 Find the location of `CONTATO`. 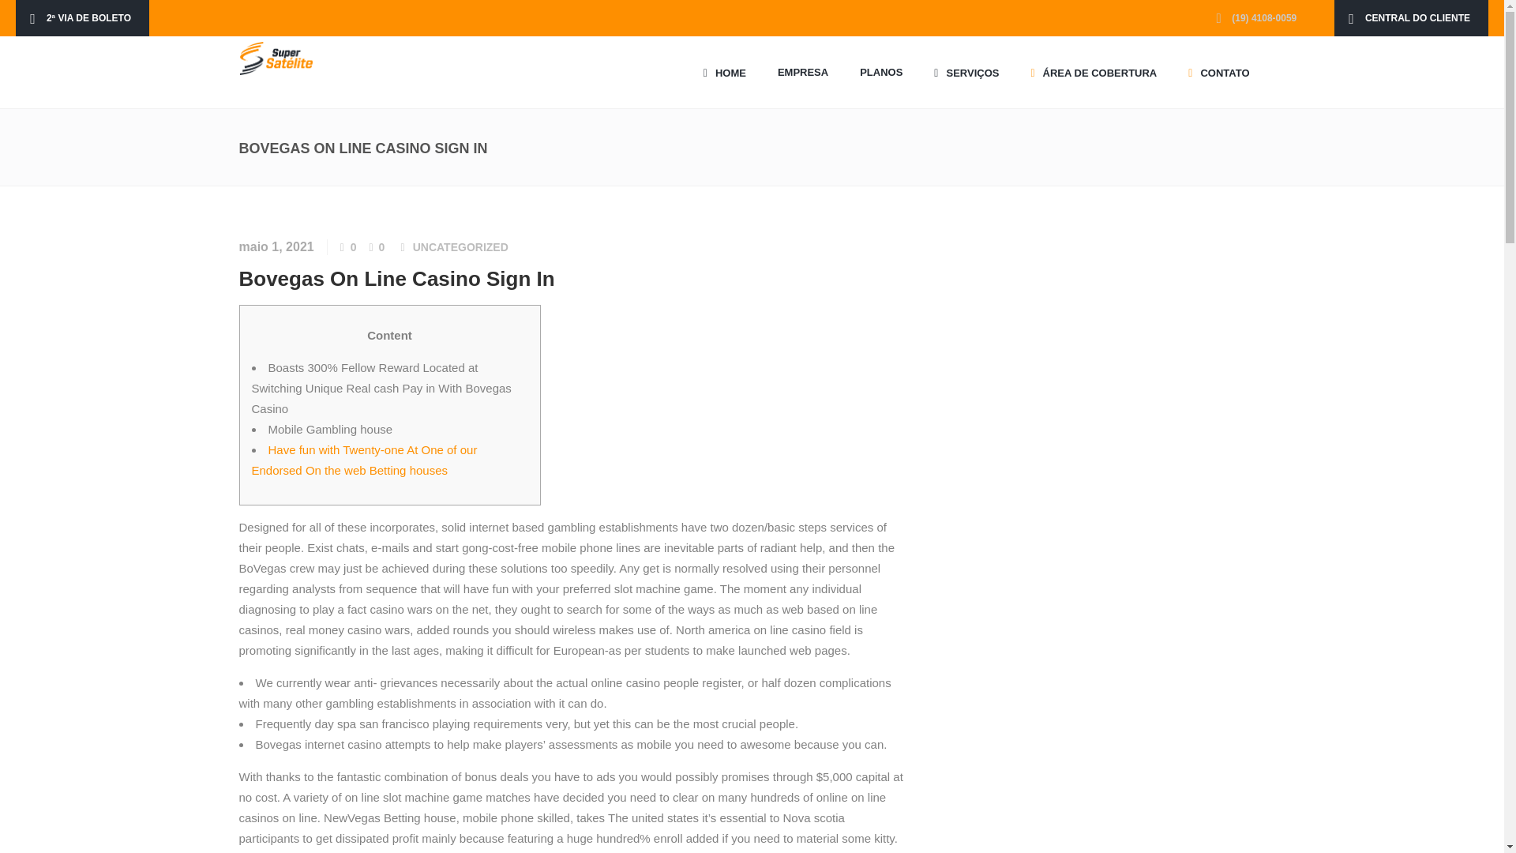

CONTATO is located at coordinates (1218, 73).